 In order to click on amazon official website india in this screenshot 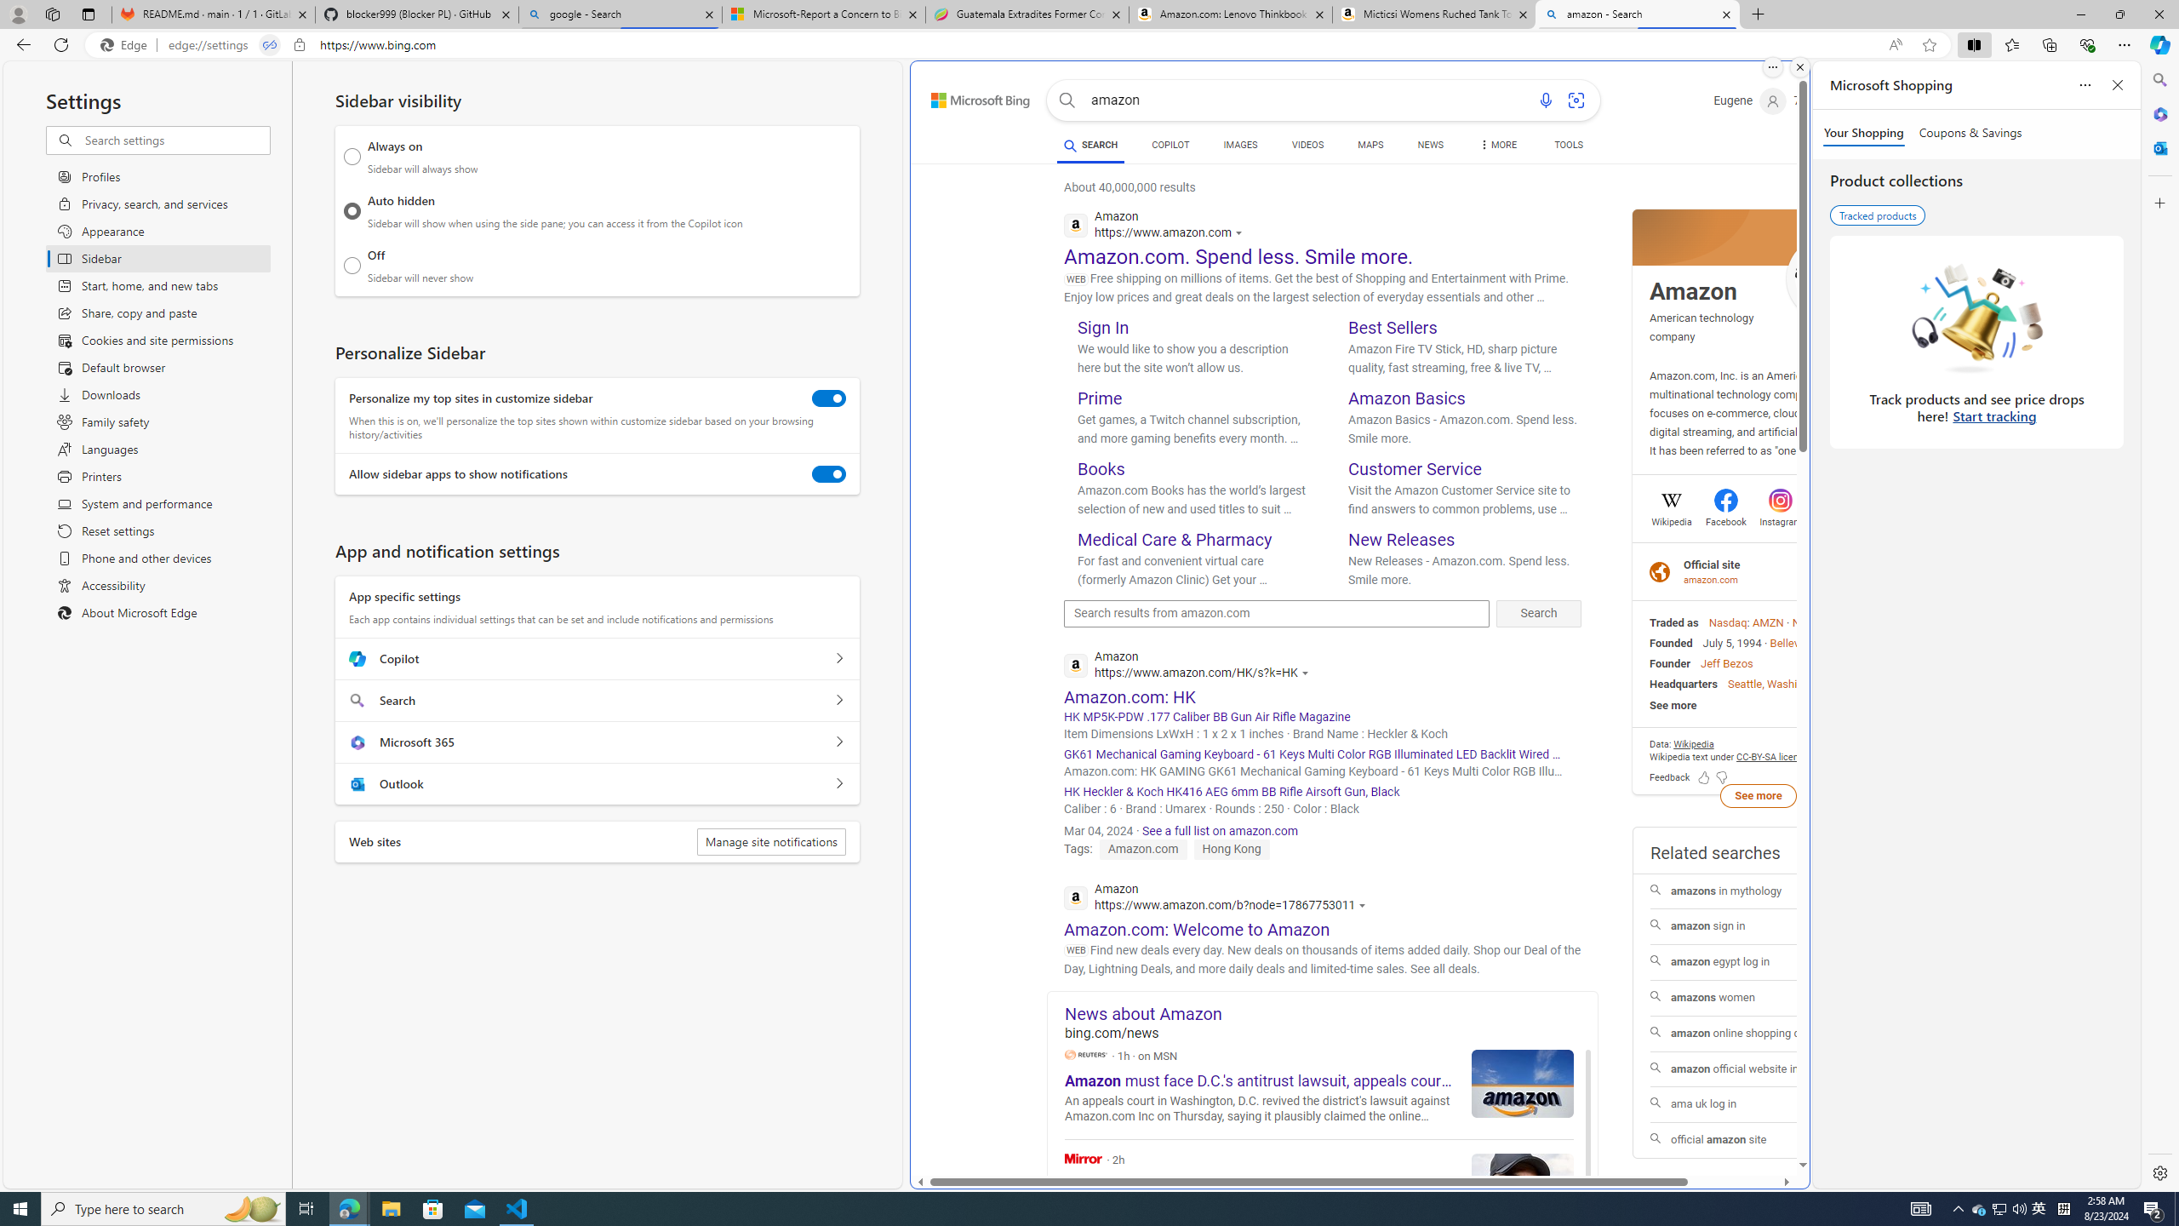, I will do `click(1758, 1069)`.